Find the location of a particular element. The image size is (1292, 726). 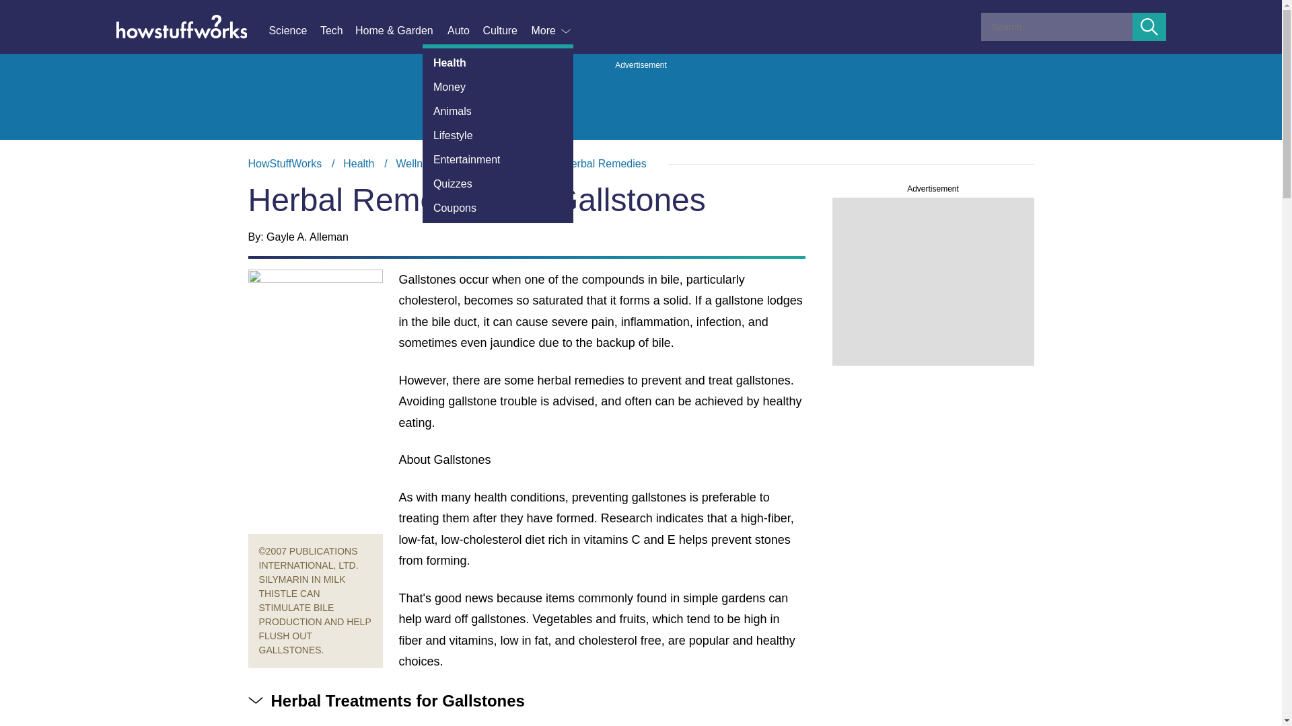

Animals is located at coordinates (498, 111).